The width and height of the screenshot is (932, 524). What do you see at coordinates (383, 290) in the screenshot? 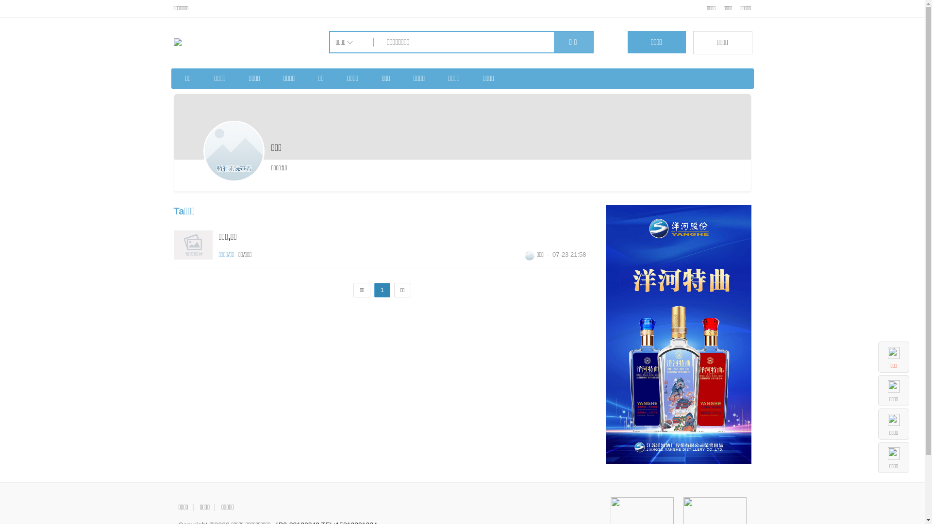
I see `1` at bounding box center [383, 290].